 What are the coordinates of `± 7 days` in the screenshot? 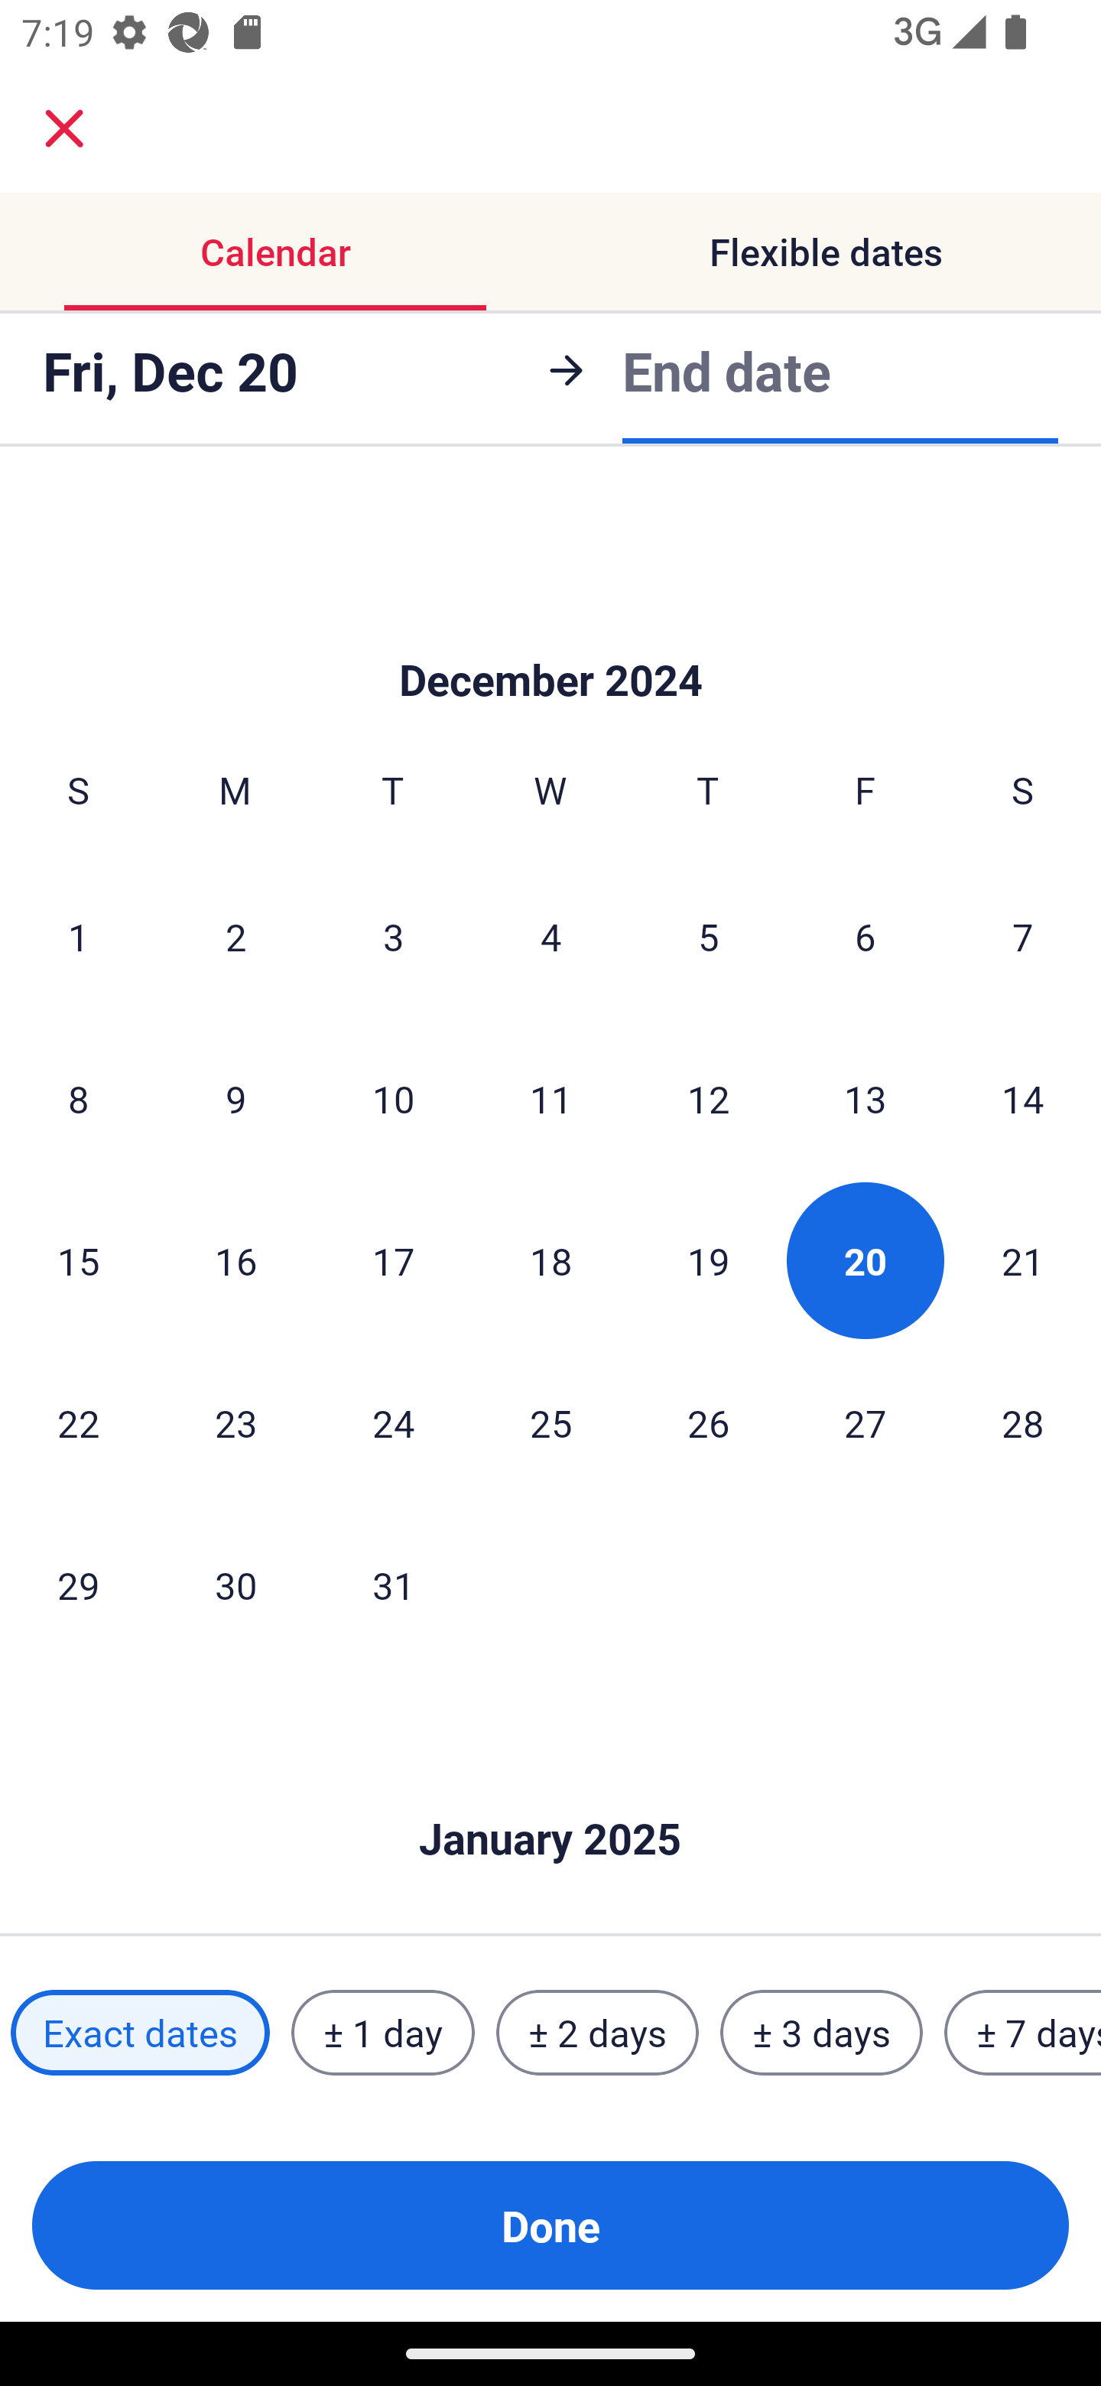 It's located at (1023, 2033).